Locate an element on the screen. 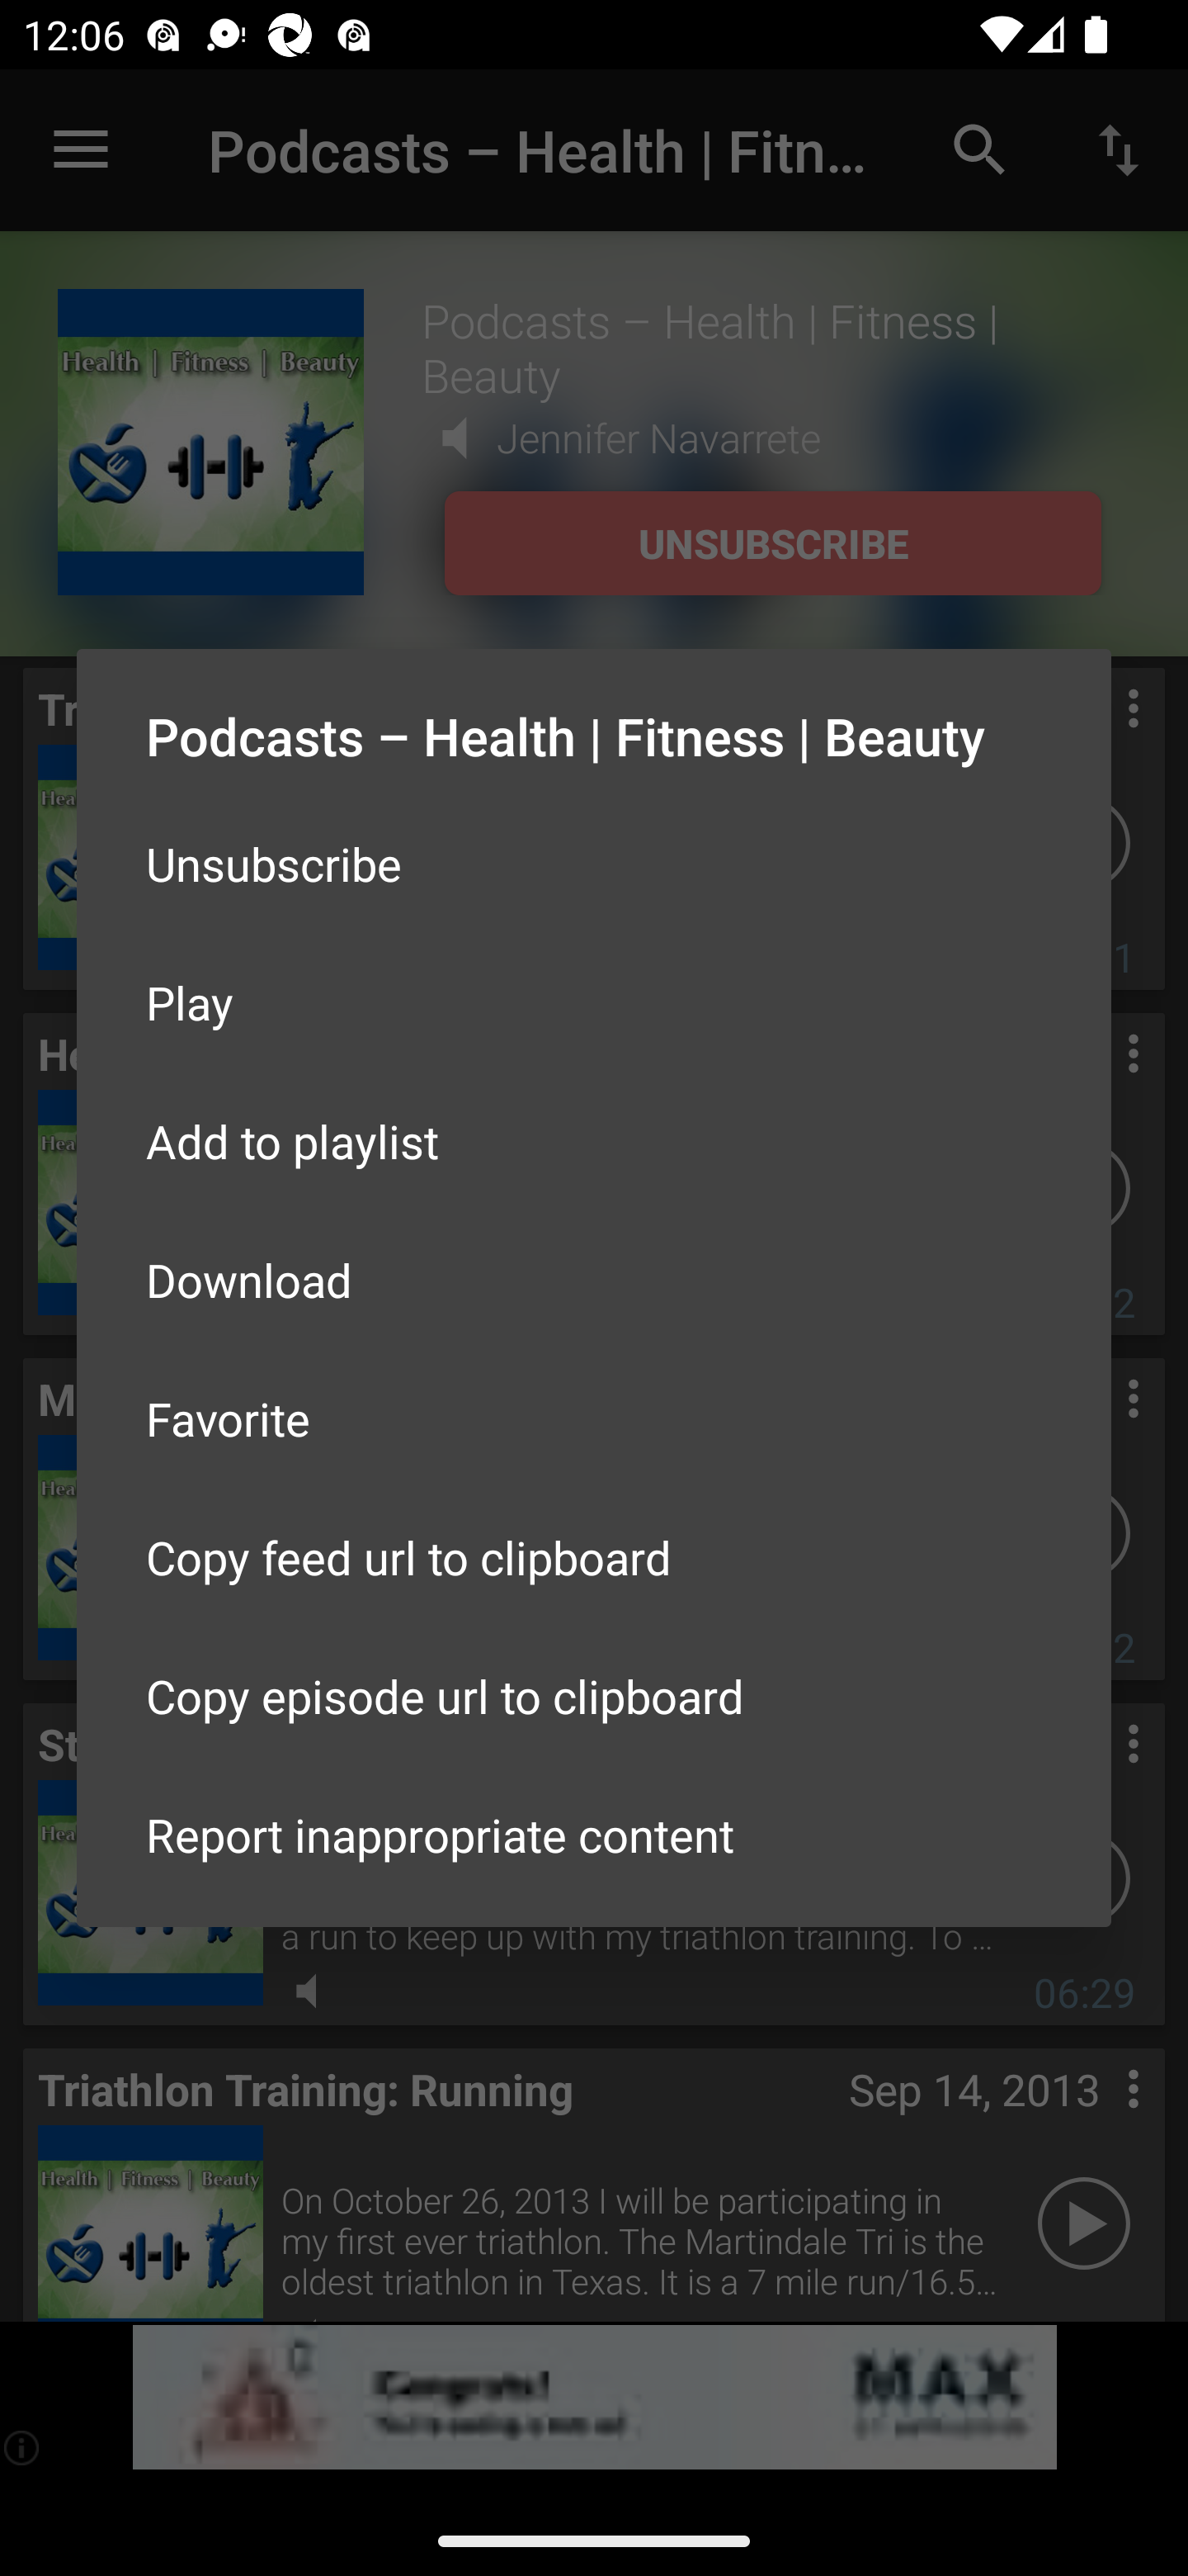 Image resolution: width=1188 pixels, height=2576 pixels. Add to playlist is located at coordinates (594, 1141).